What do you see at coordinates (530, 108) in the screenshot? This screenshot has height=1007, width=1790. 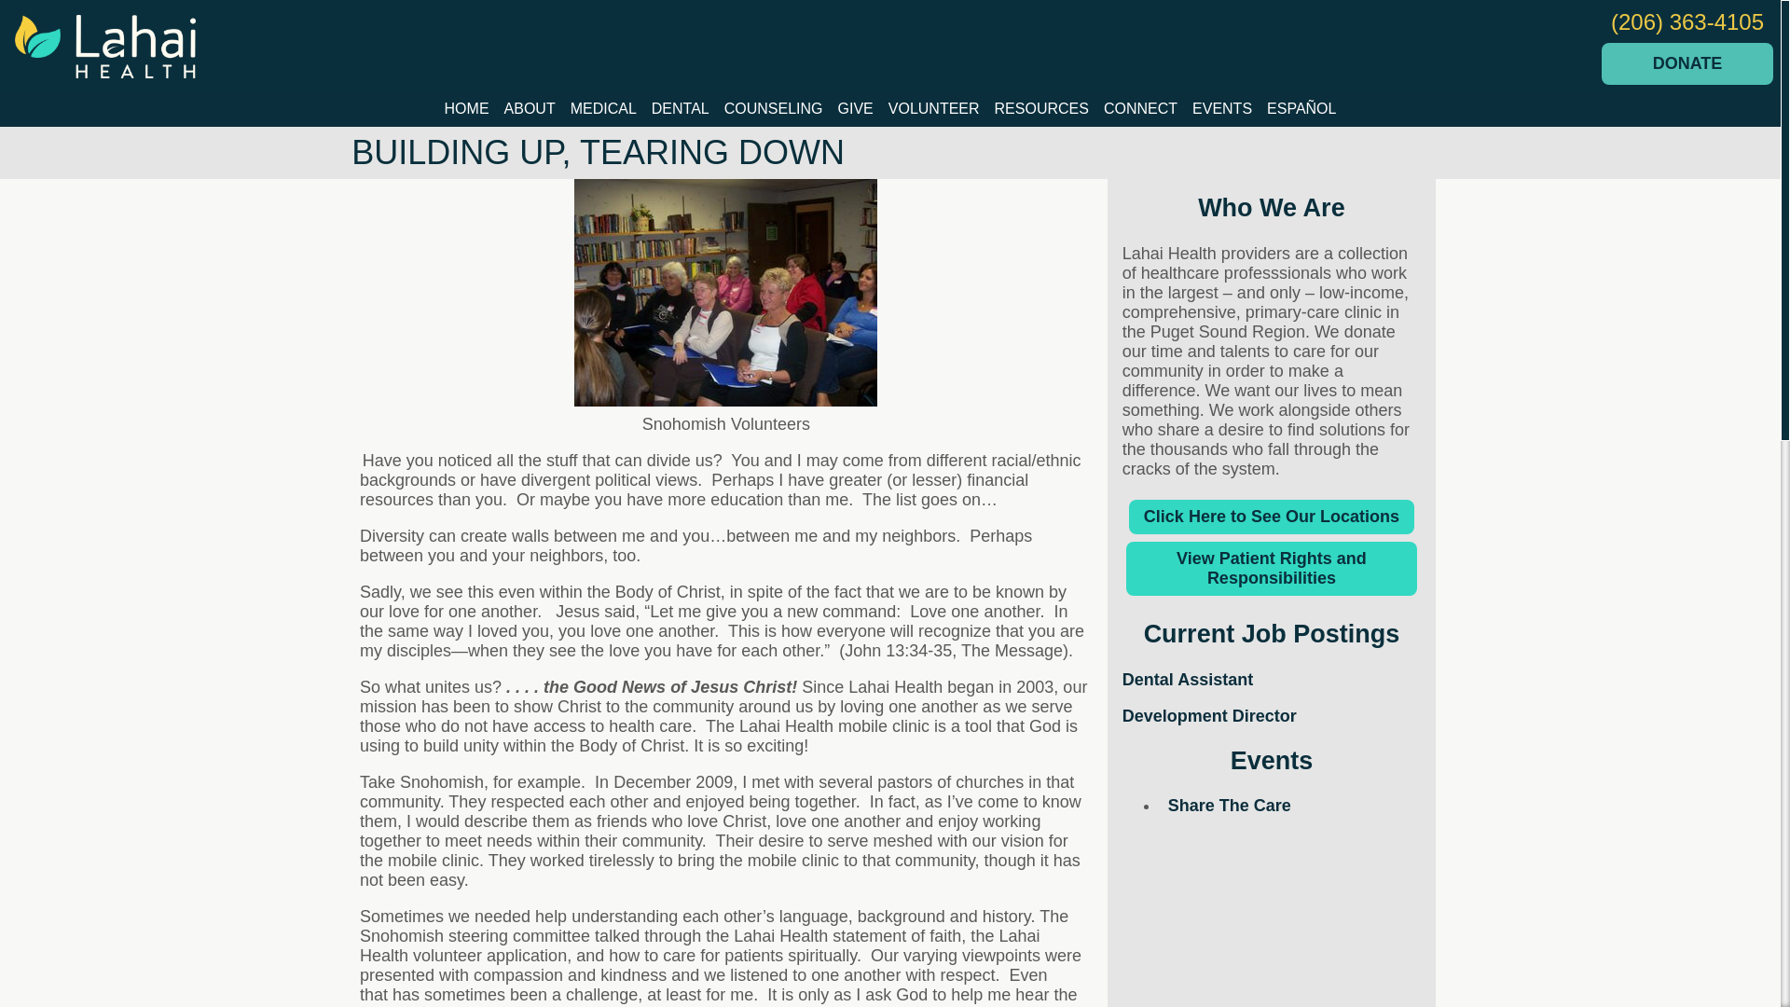 I see `ABOUT` at bounding box center [530, 108].